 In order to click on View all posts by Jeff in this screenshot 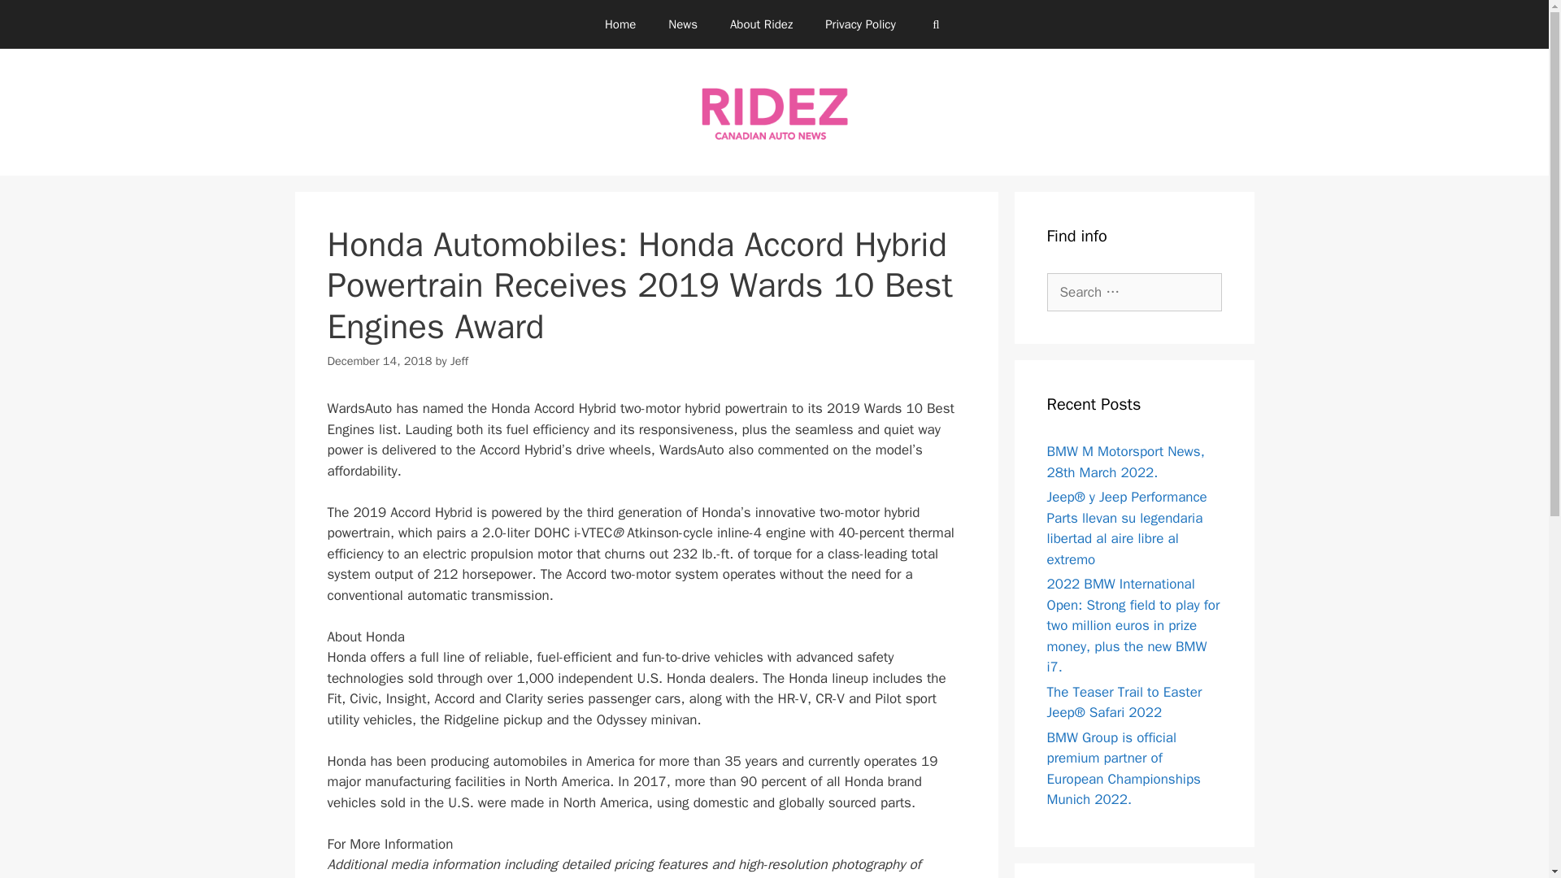, I will do `click(459, 361)`.